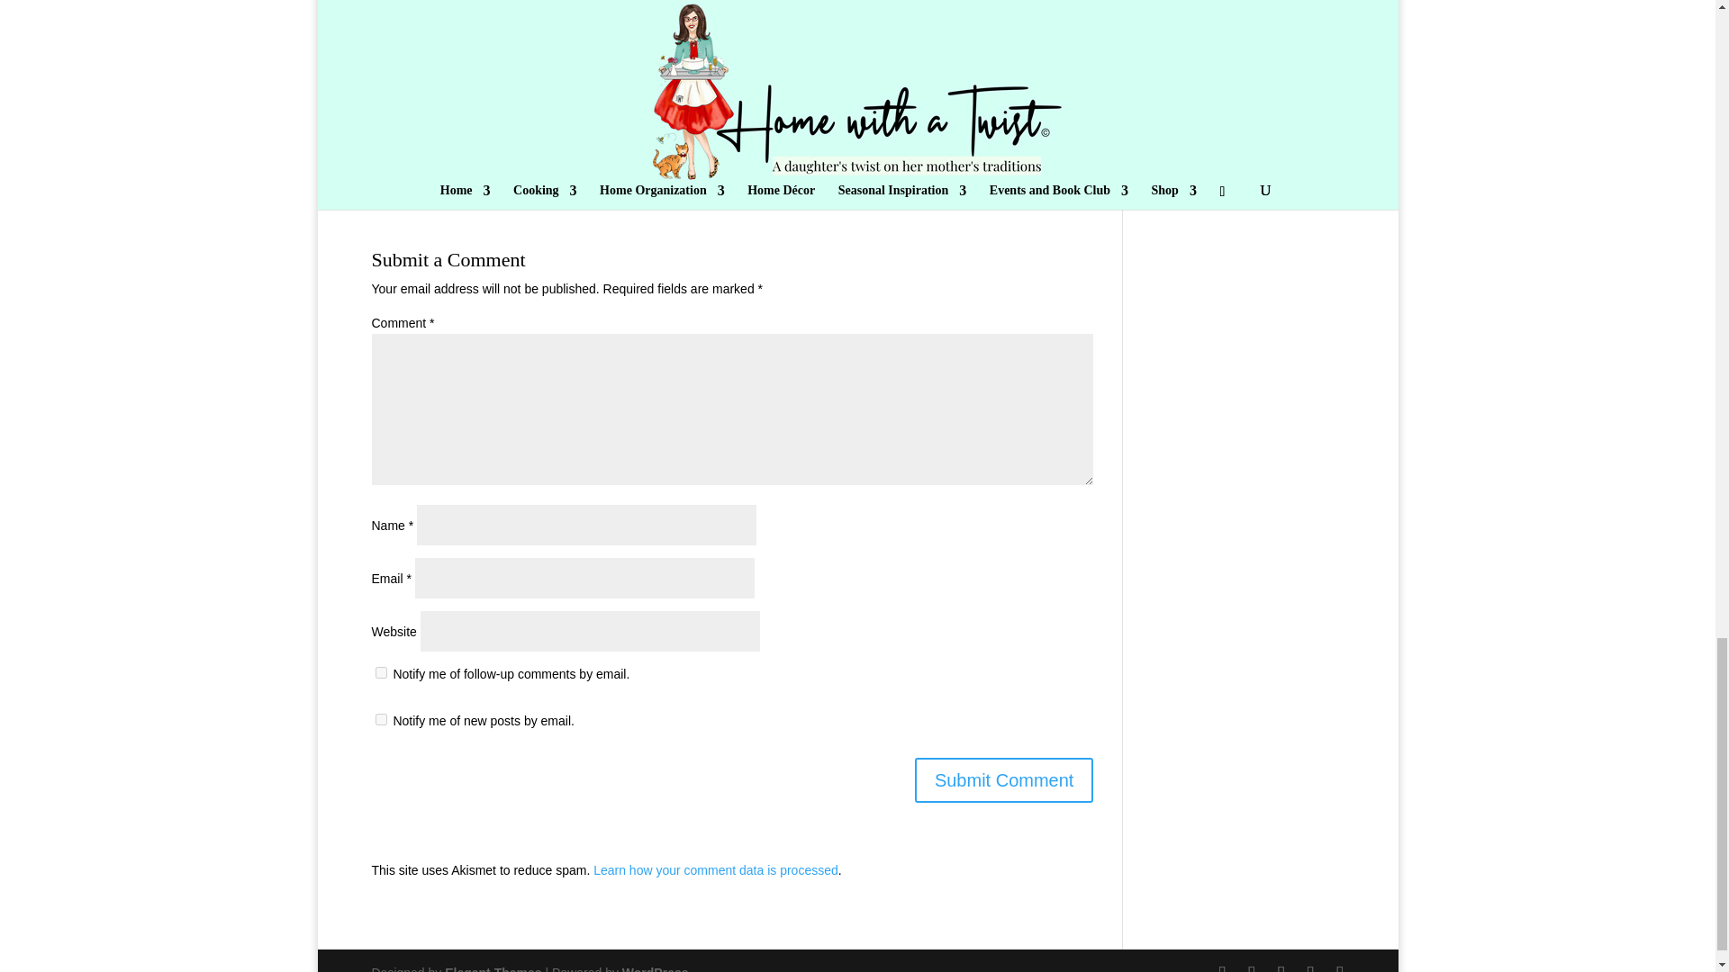 This screenshot has width=1729, height=972. I want to click on Pinterest, so click(548, 130).